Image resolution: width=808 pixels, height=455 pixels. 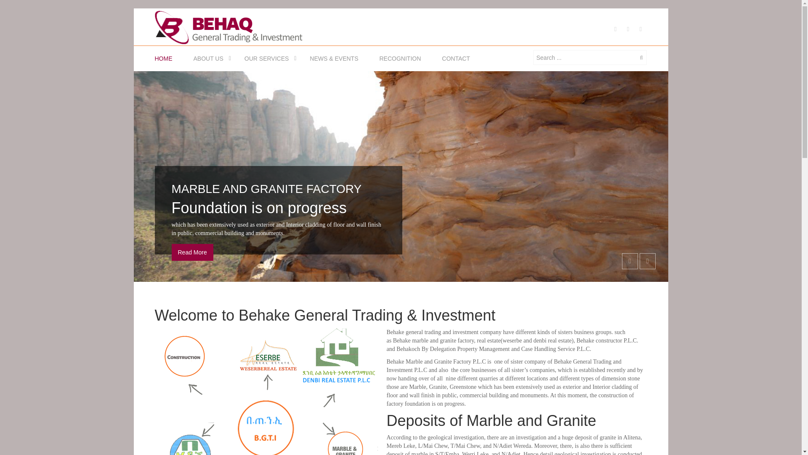 What do you see at coordinates (401, 58) in the screenshot?
I see `RECOGNITION` at bounding box center [401, 58].